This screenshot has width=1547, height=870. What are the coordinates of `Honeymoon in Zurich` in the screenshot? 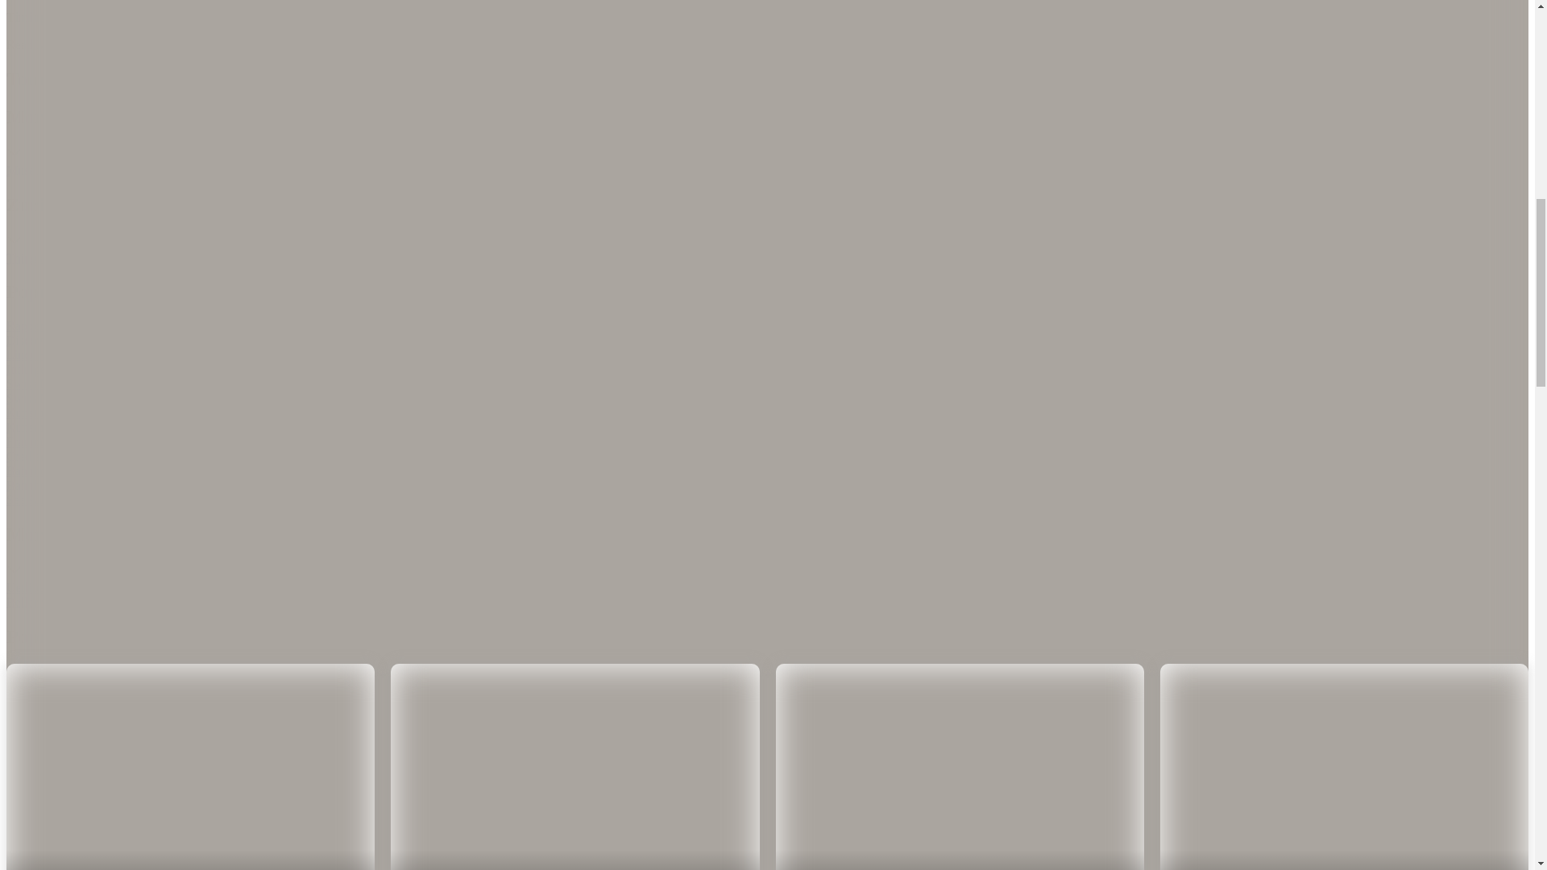 It's located at (280, 171).